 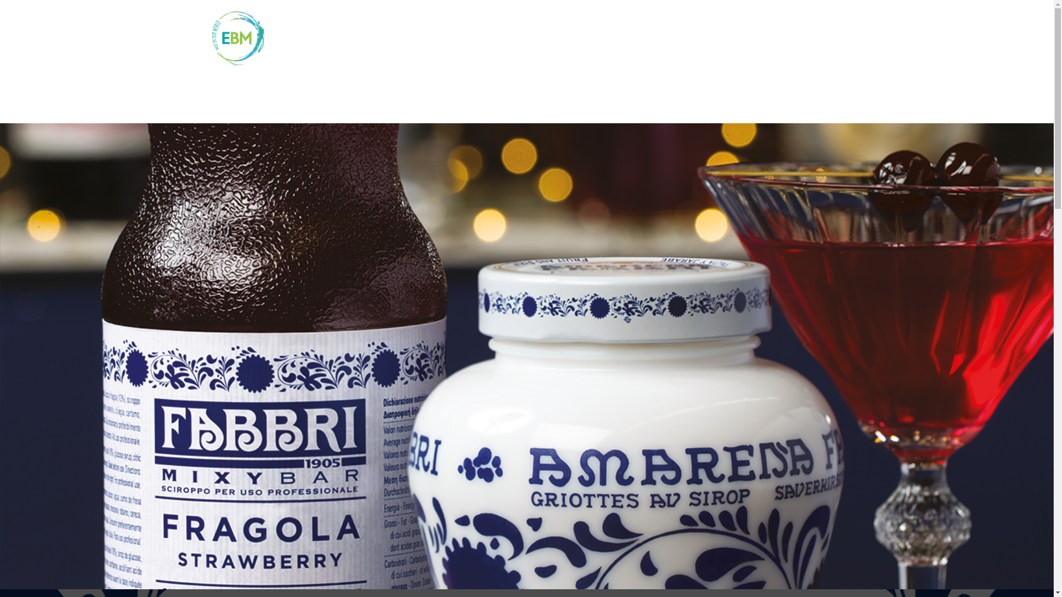 What do you see at coordinates (761, 39) in the screenshot?
I see `Contact Us` at bounding box center [761, 39].